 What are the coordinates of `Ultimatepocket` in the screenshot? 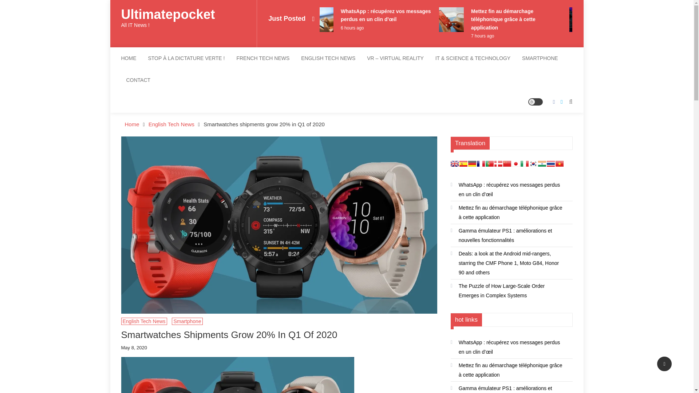 It's located at (167, 15).